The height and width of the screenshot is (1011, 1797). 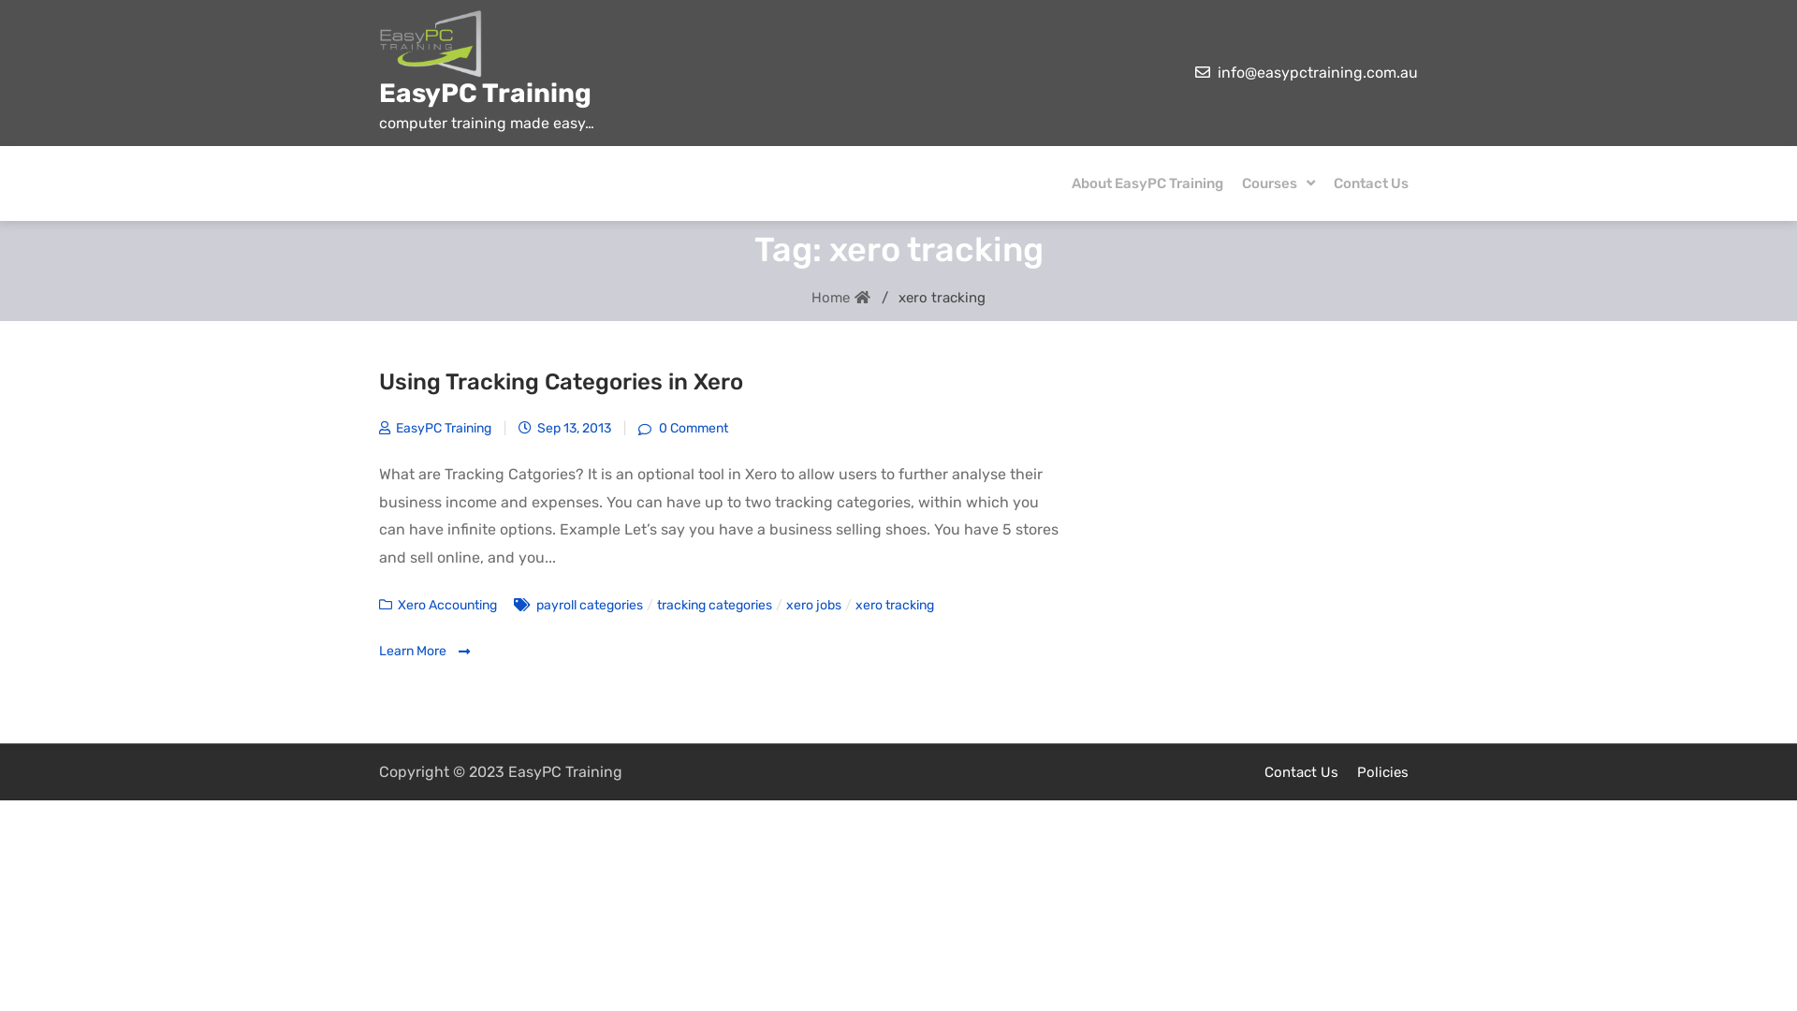 I want to click on Courses, so click(x=1278, y=183).